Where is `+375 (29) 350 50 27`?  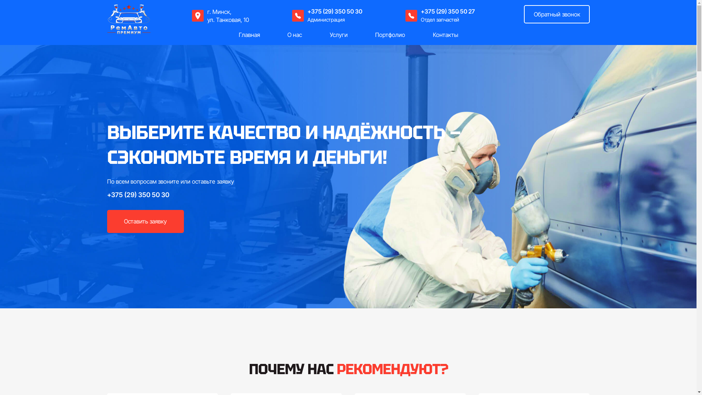
+375 (29) 350 50 27 is located at coordinates (448, 11).